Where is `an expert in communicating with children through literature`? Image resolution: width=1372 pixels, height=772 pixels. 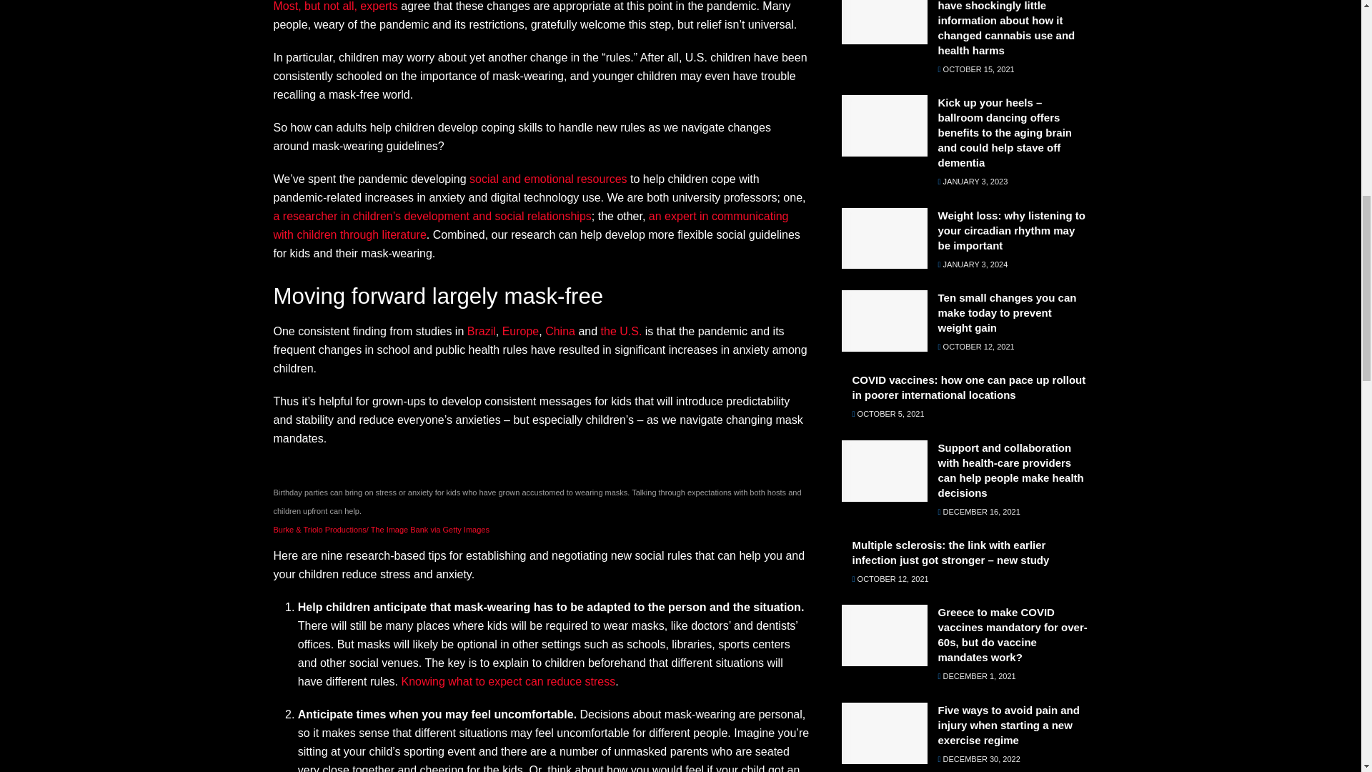 an expert in communicating with children through literature is located at coordinates (530, 224).